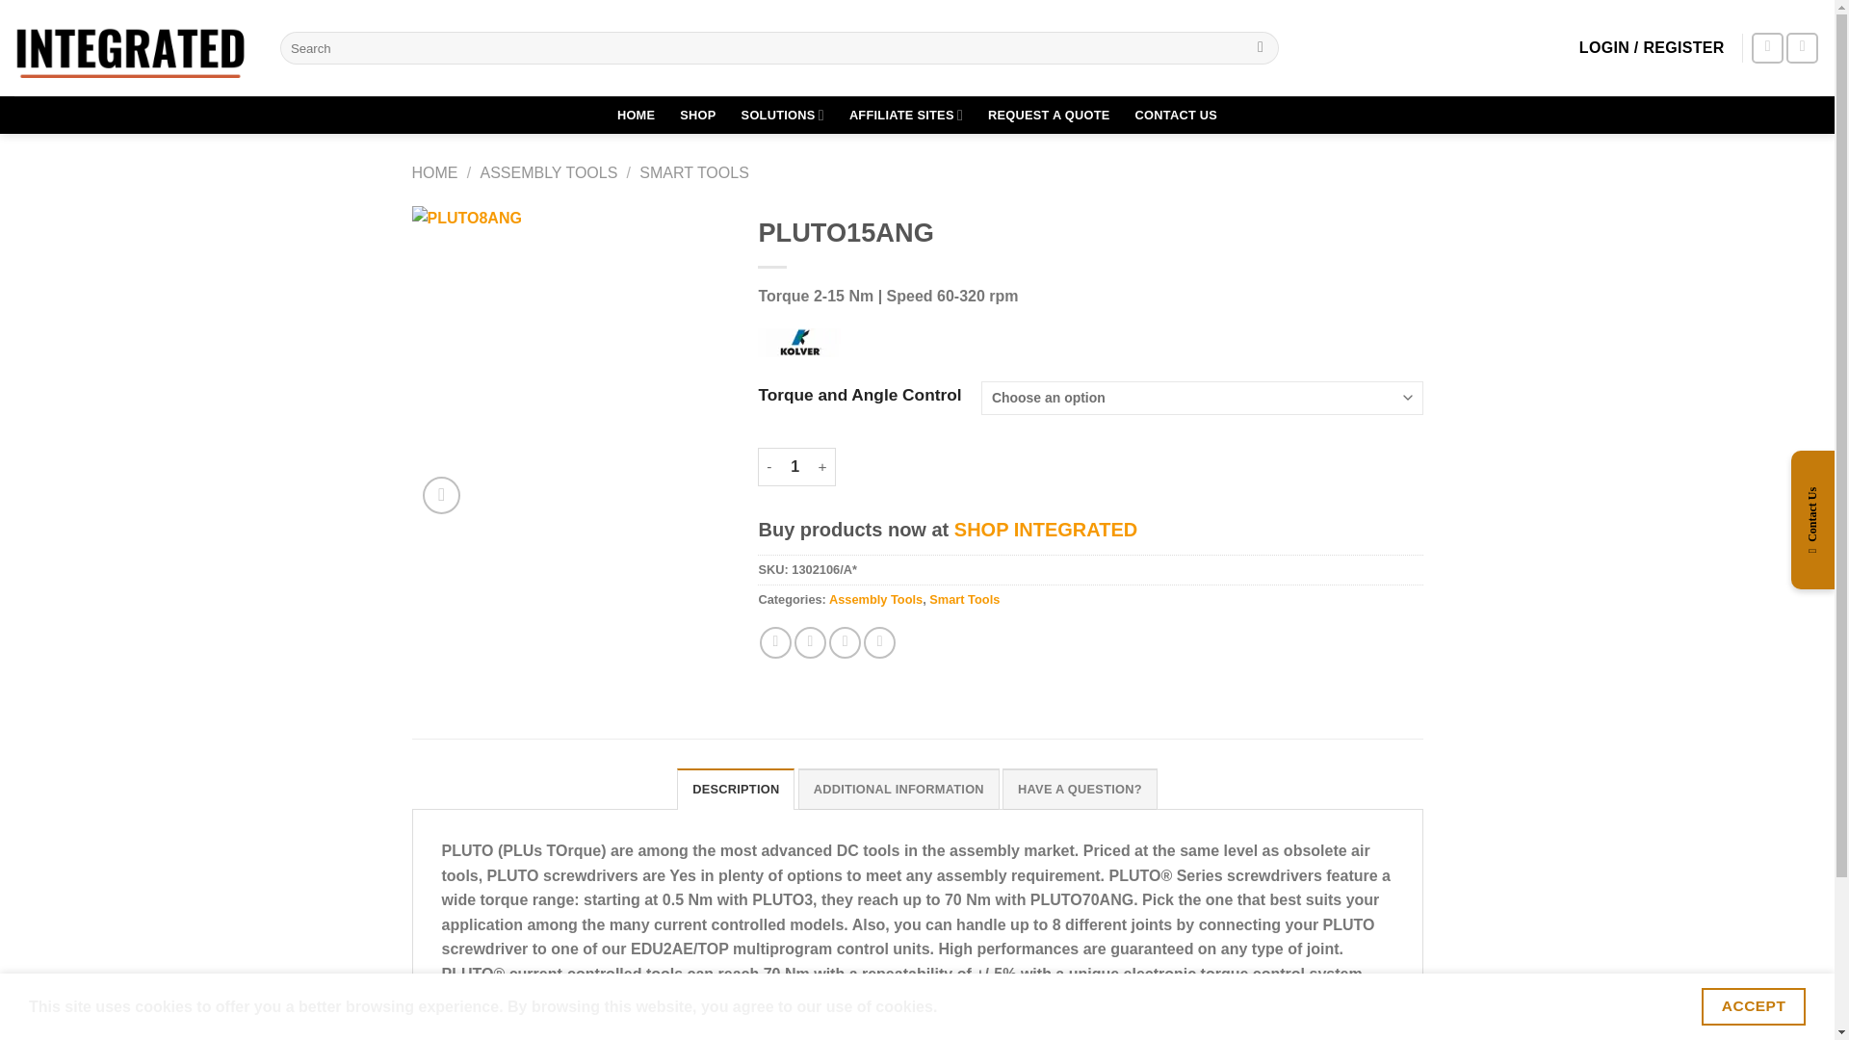 The image size is (1849, 1040). What do you see at coordinates (795, 467) in the screenshot?
I see `1` at bounding box center [795, 467].